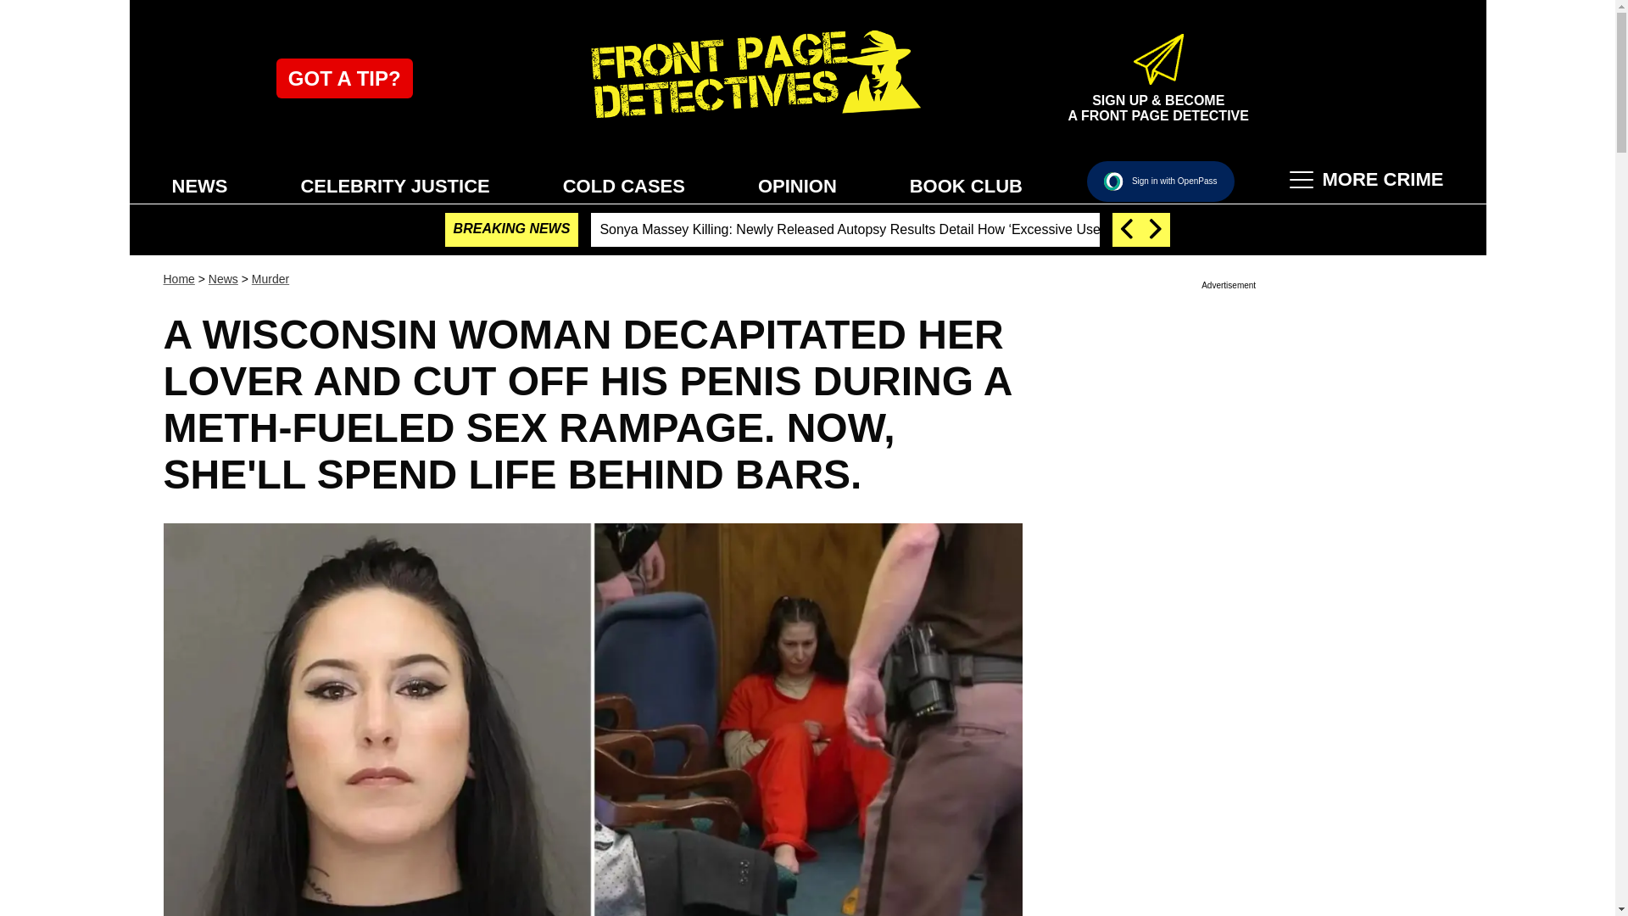 This screenshot has width=1628, height=916. Describe the element at coordinates (199, 184) in the screenshot. I see `NEWS` at that location.